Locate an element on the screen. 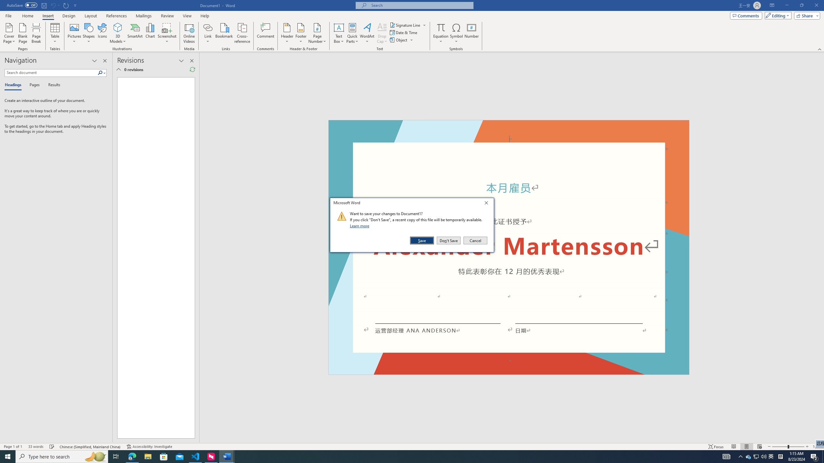 The height and width of the screenshot is (463, 824). Pages is located at coordinates (33, 85).